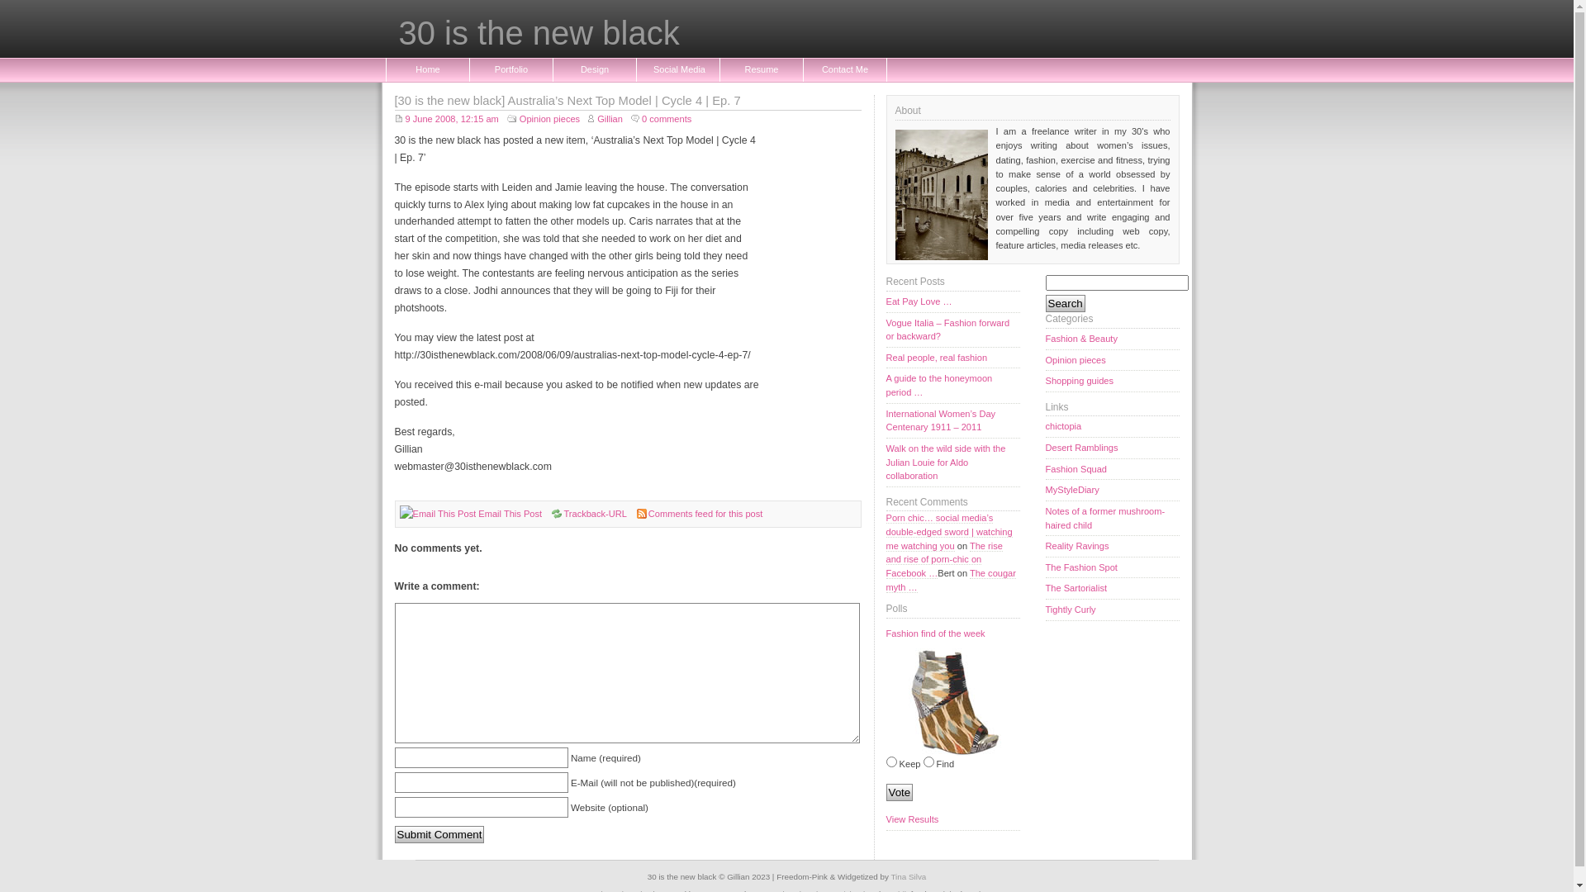 The width and height of the screenshot is (1586, 892). What do you see at coordinates (589, 514) in the screenshot?
I see `Trackback-URL` at bounding box center [589, 514].